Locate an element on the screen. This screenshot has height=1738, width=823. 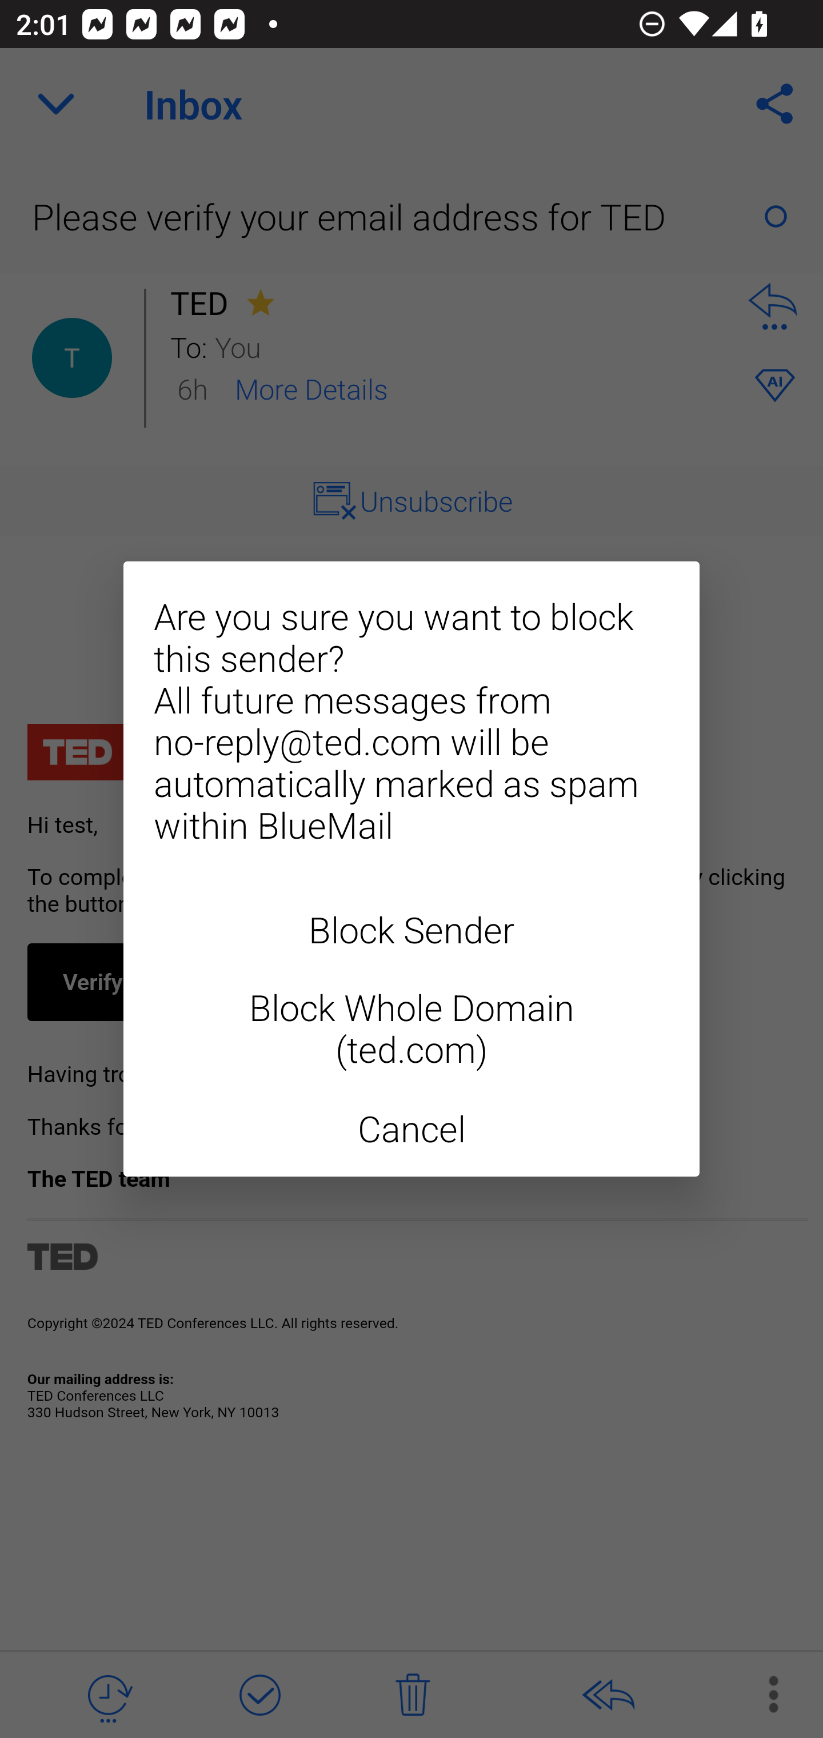
Block Sender is located at coordinates (411, 928).